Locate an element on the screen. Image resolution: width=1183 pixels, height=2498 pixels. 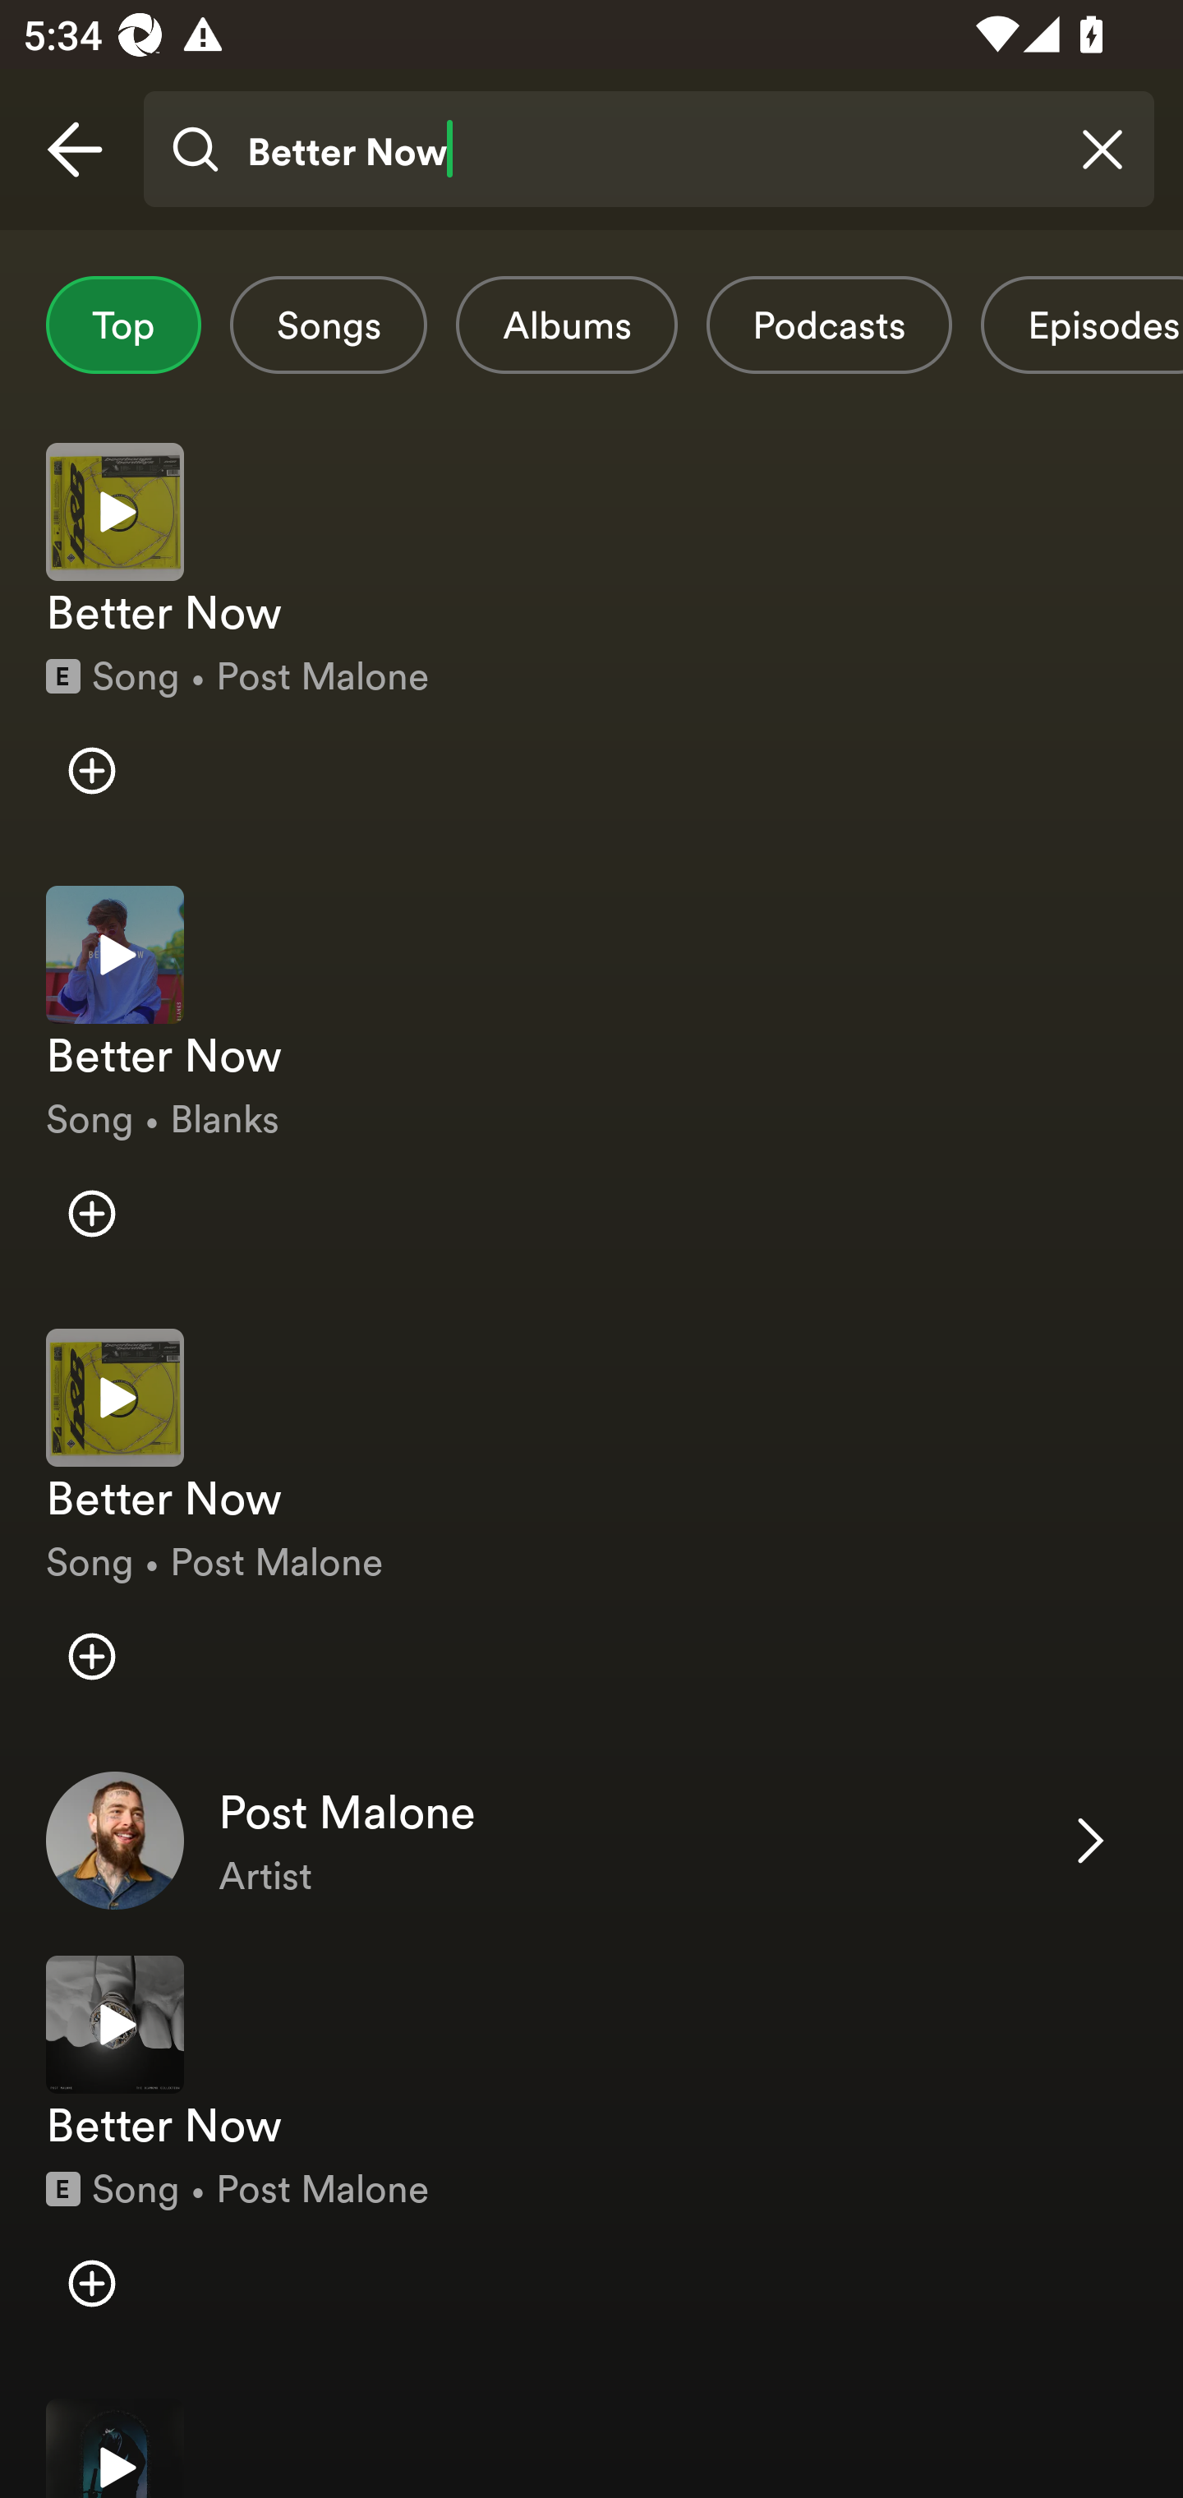
Podcasts is located at coordinates (829, 325).